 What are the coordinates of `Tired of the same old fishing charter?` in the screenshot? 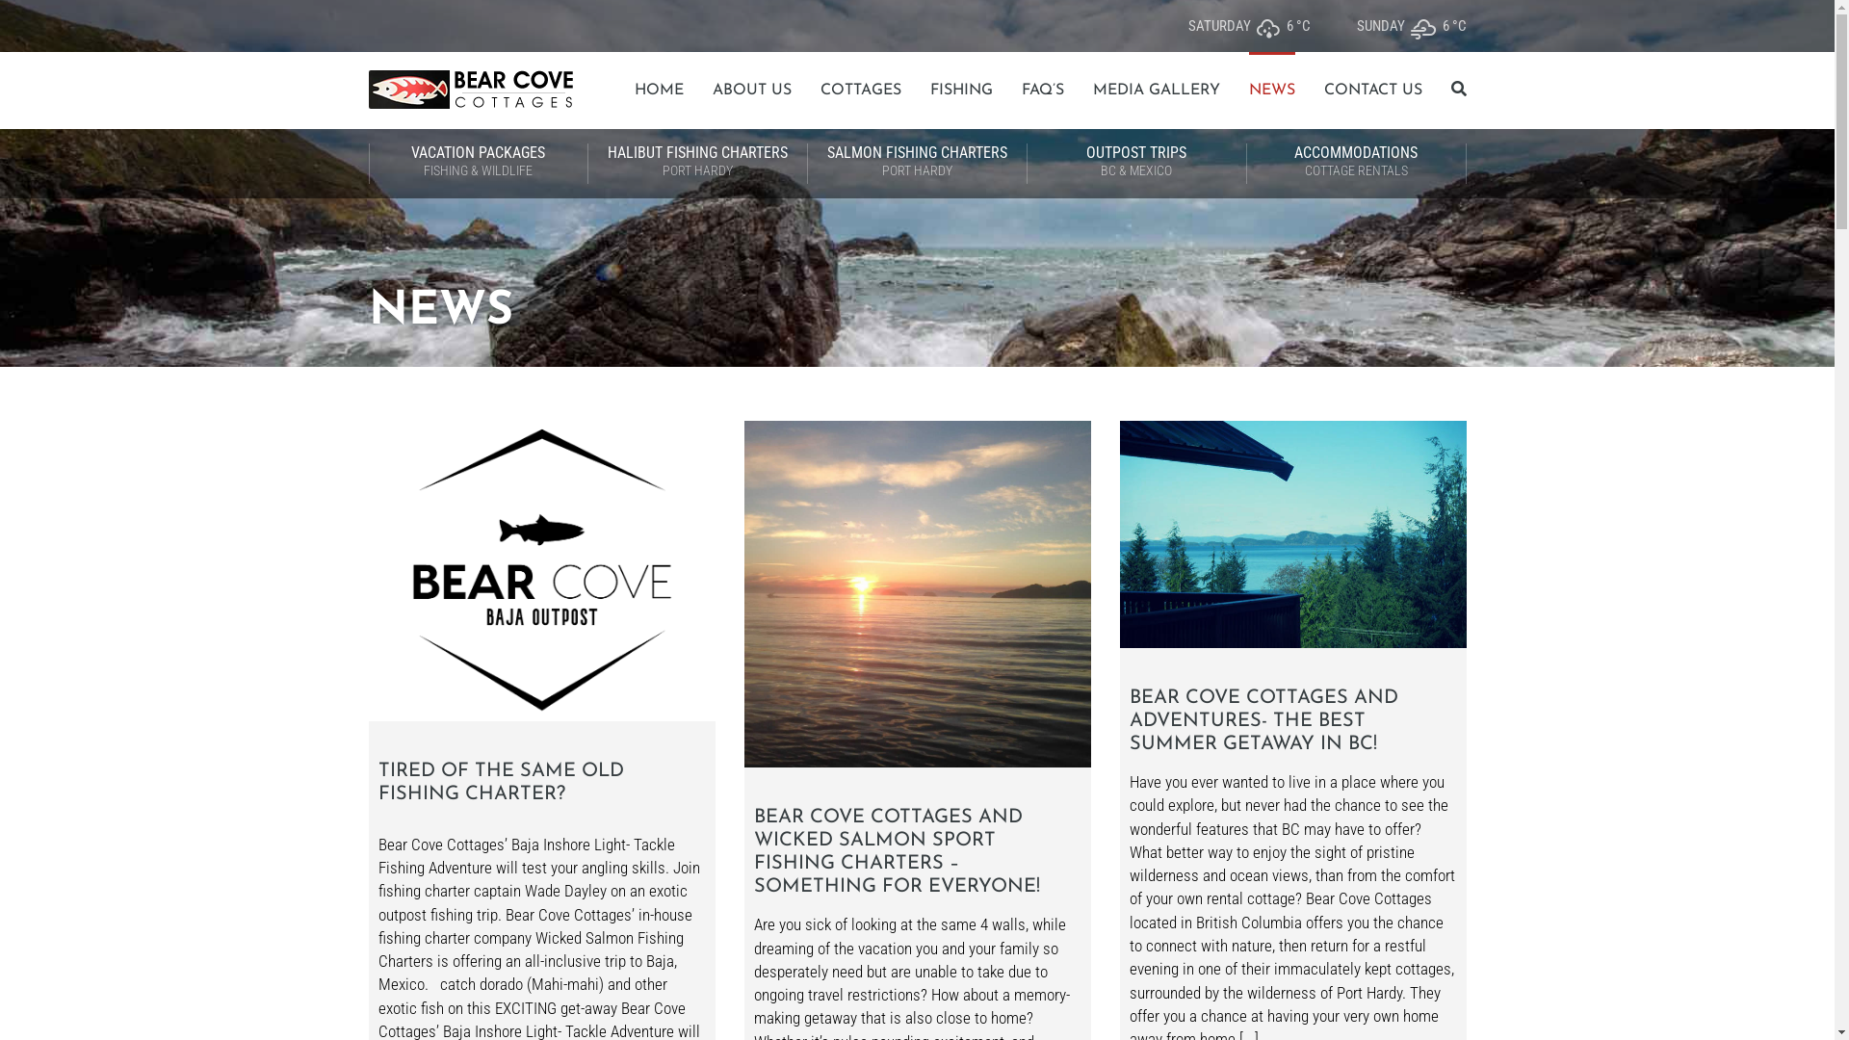 It's located at (541, 570).